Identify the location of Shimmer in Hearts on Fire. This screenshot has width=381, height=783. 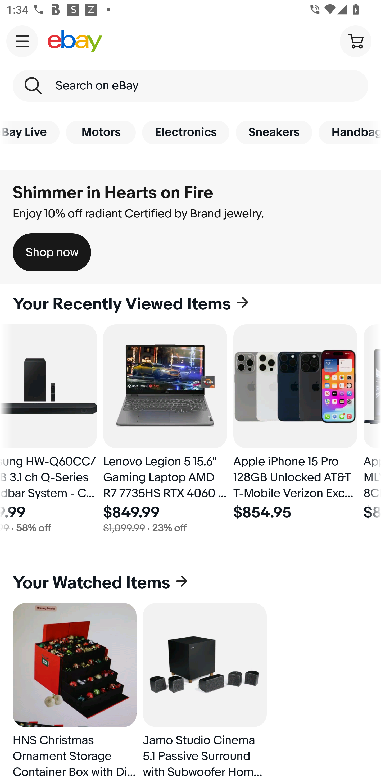
(113, 193).